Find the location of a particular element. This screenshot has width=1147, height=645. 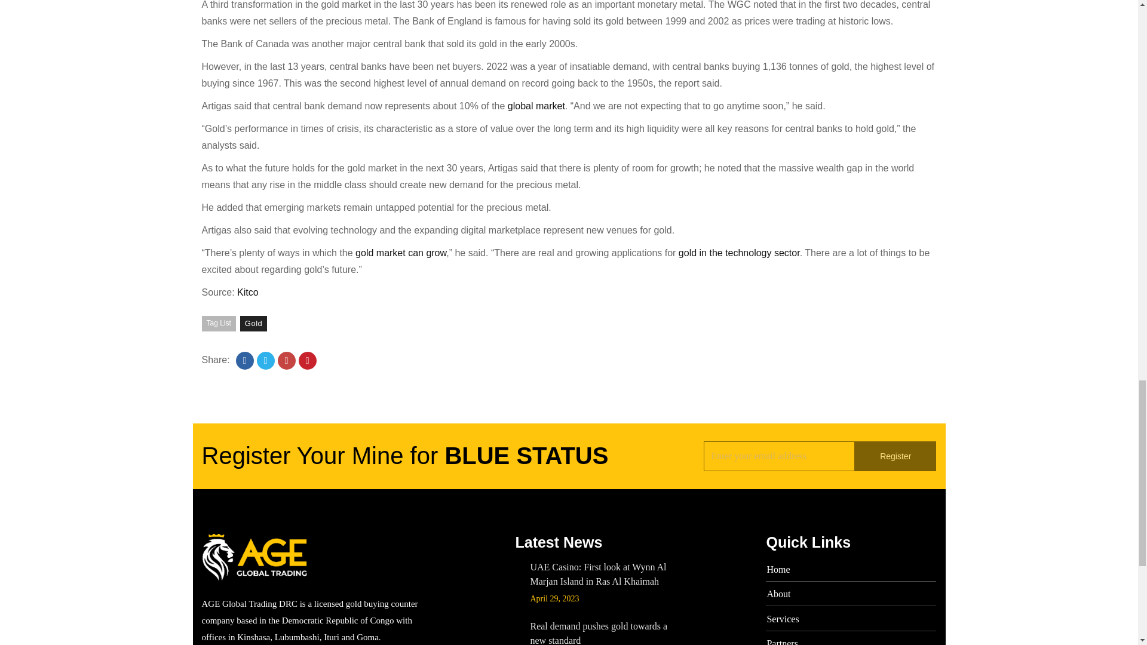

Register is located at coordinates (895, 456).